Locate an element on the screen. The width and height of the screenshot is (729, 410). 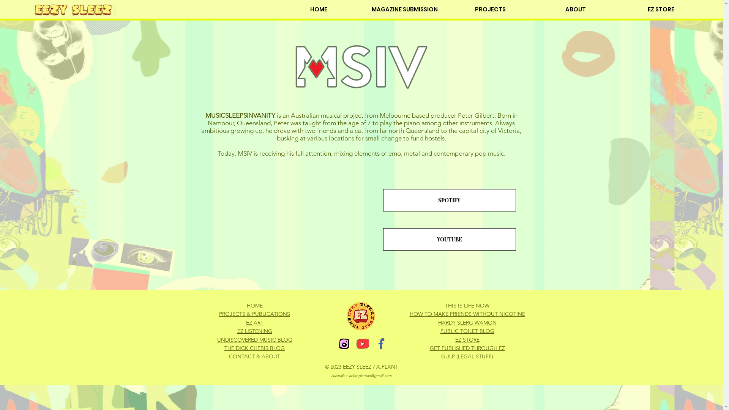
UNDISCOVERED MUSIC BLOG is located at coordinates (255, 340).